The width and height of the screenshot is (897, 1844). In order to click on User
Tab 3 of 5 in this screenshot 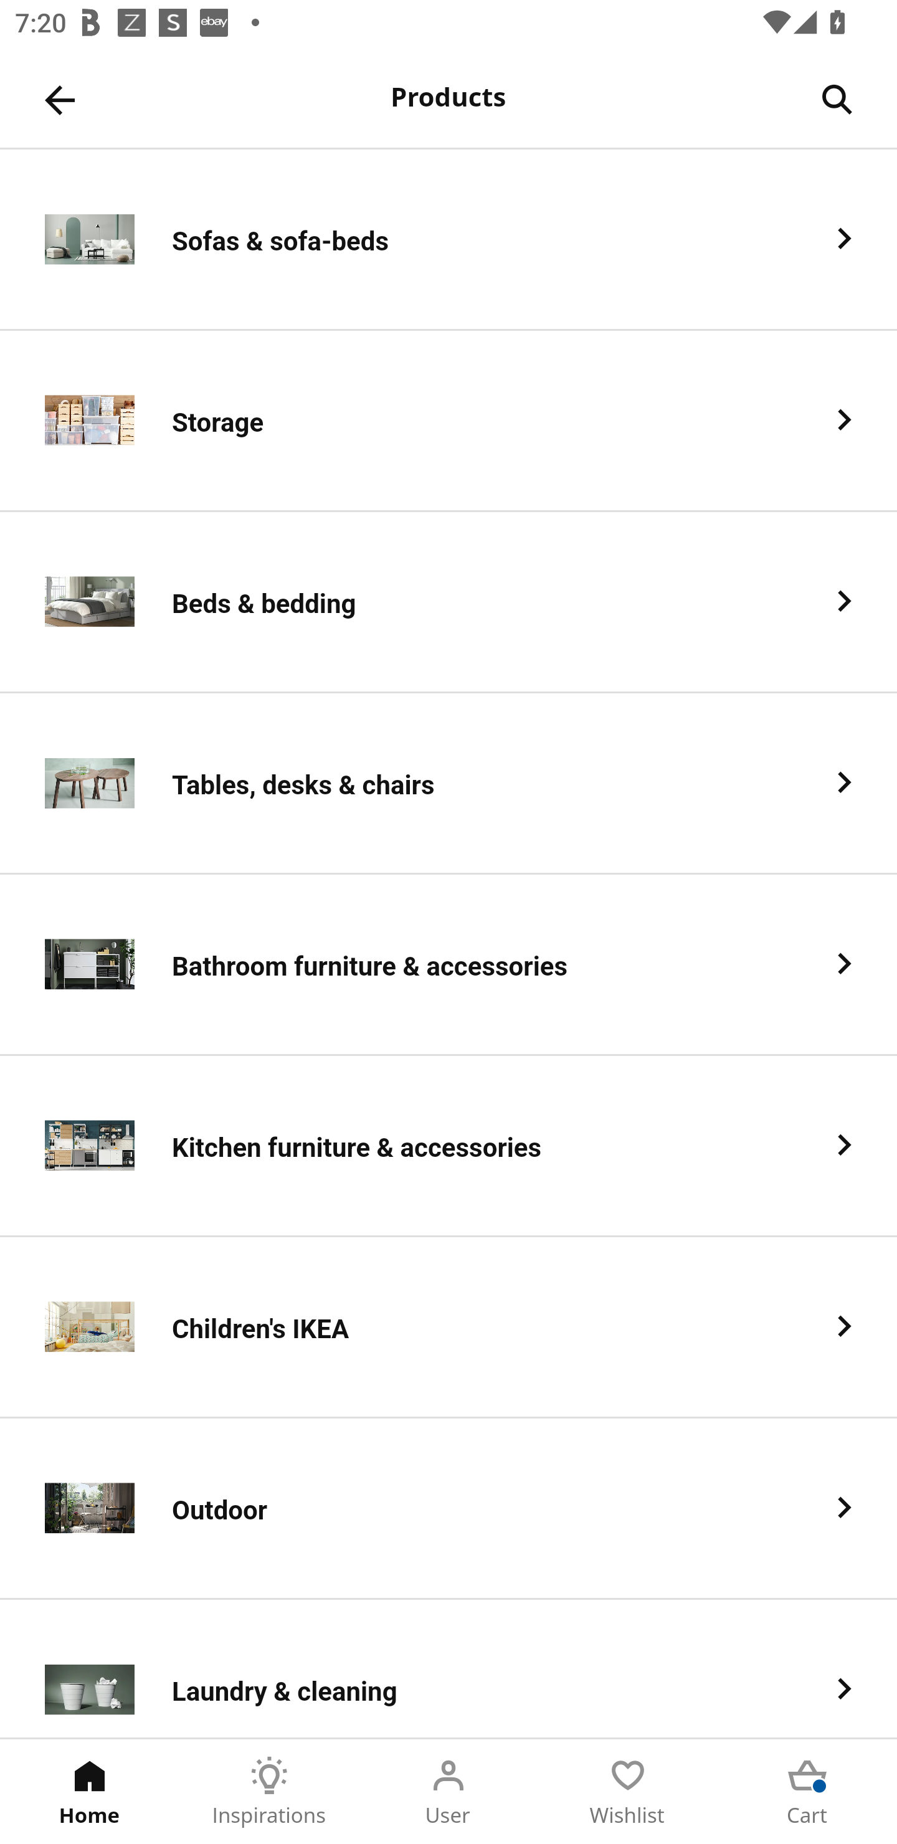, I will do `click(448, 1792)`.